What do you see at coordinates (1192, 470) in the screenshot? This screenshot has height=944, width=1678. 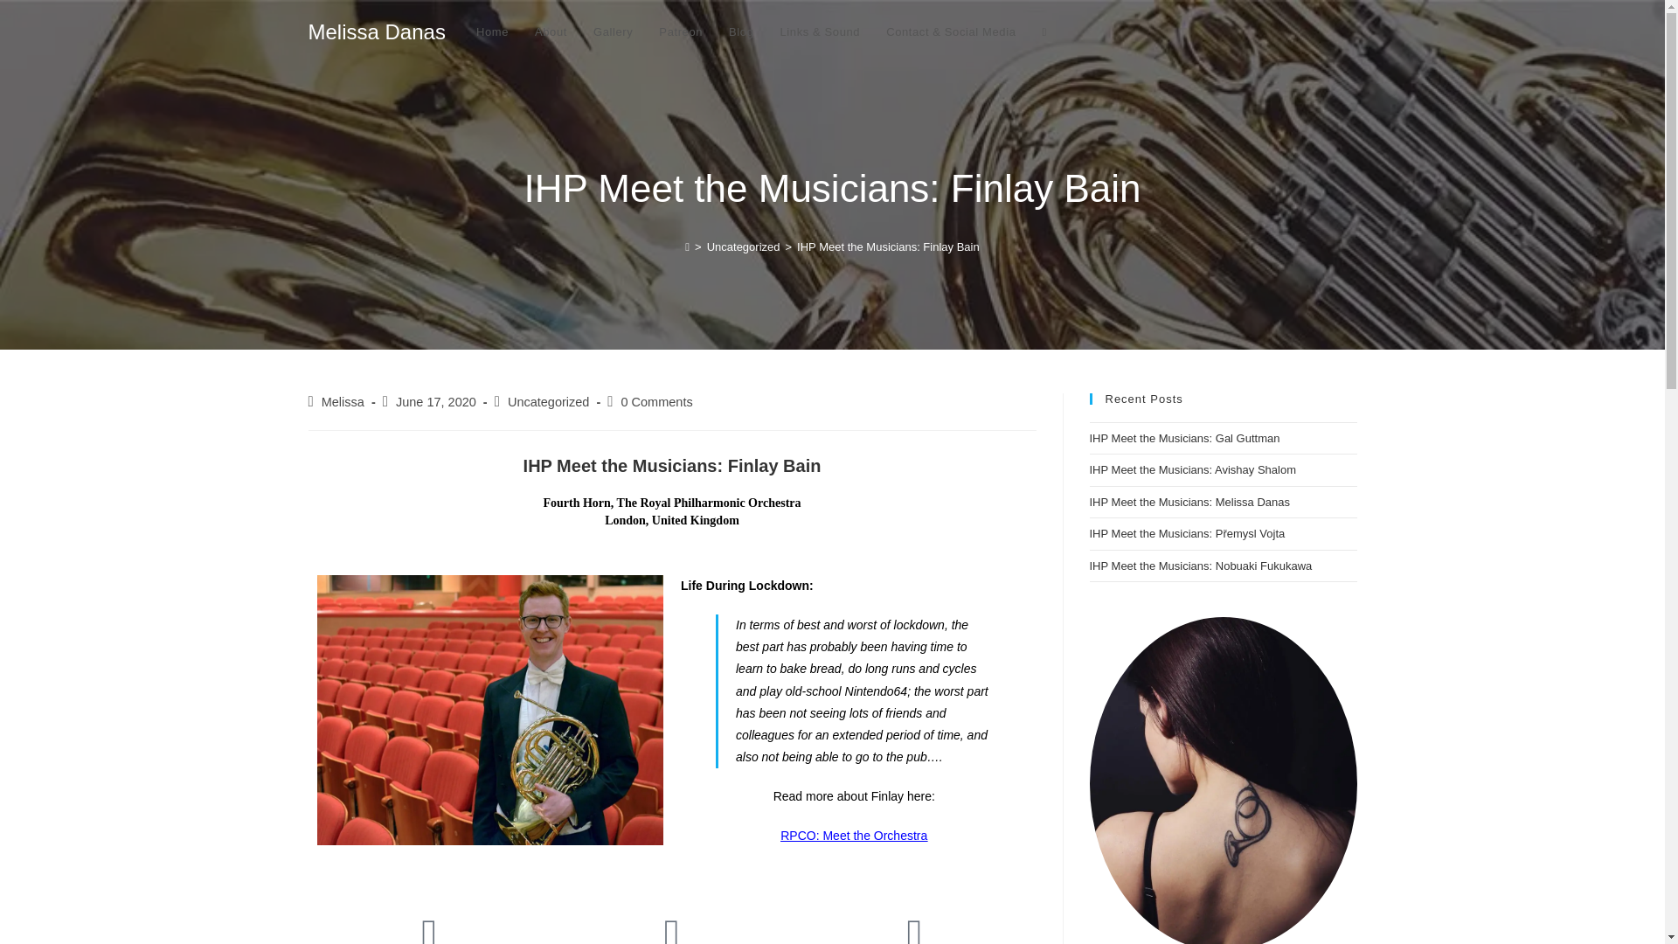 I see `IHP Meet the Musicians: Avishay Shalom` at bounding box center [1192, 470].